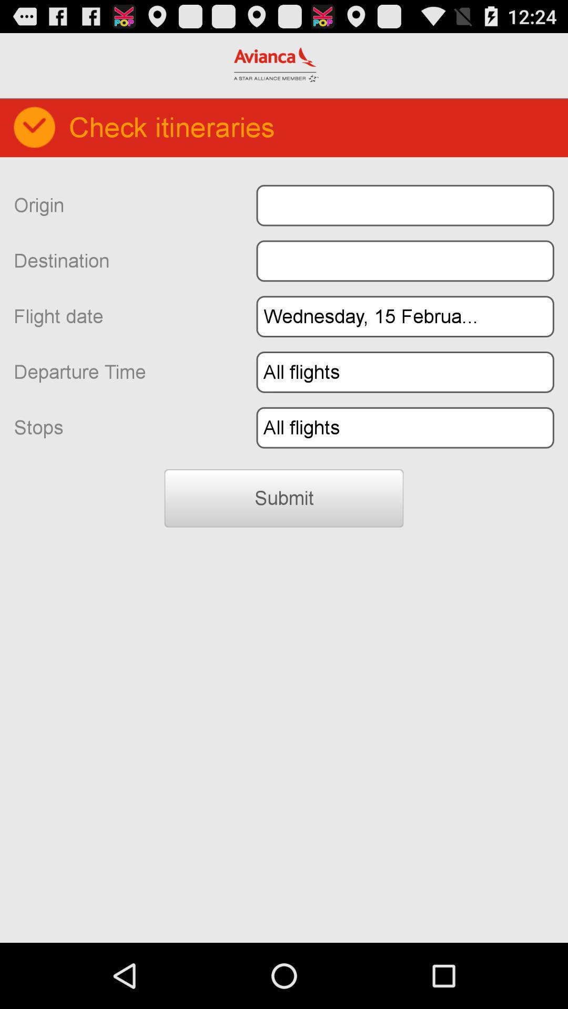 The image size is (568, 1009). Describe the element at coordinates (405, 316) in the screenshot. I see `press wednesday, 15 februa...` at that location.